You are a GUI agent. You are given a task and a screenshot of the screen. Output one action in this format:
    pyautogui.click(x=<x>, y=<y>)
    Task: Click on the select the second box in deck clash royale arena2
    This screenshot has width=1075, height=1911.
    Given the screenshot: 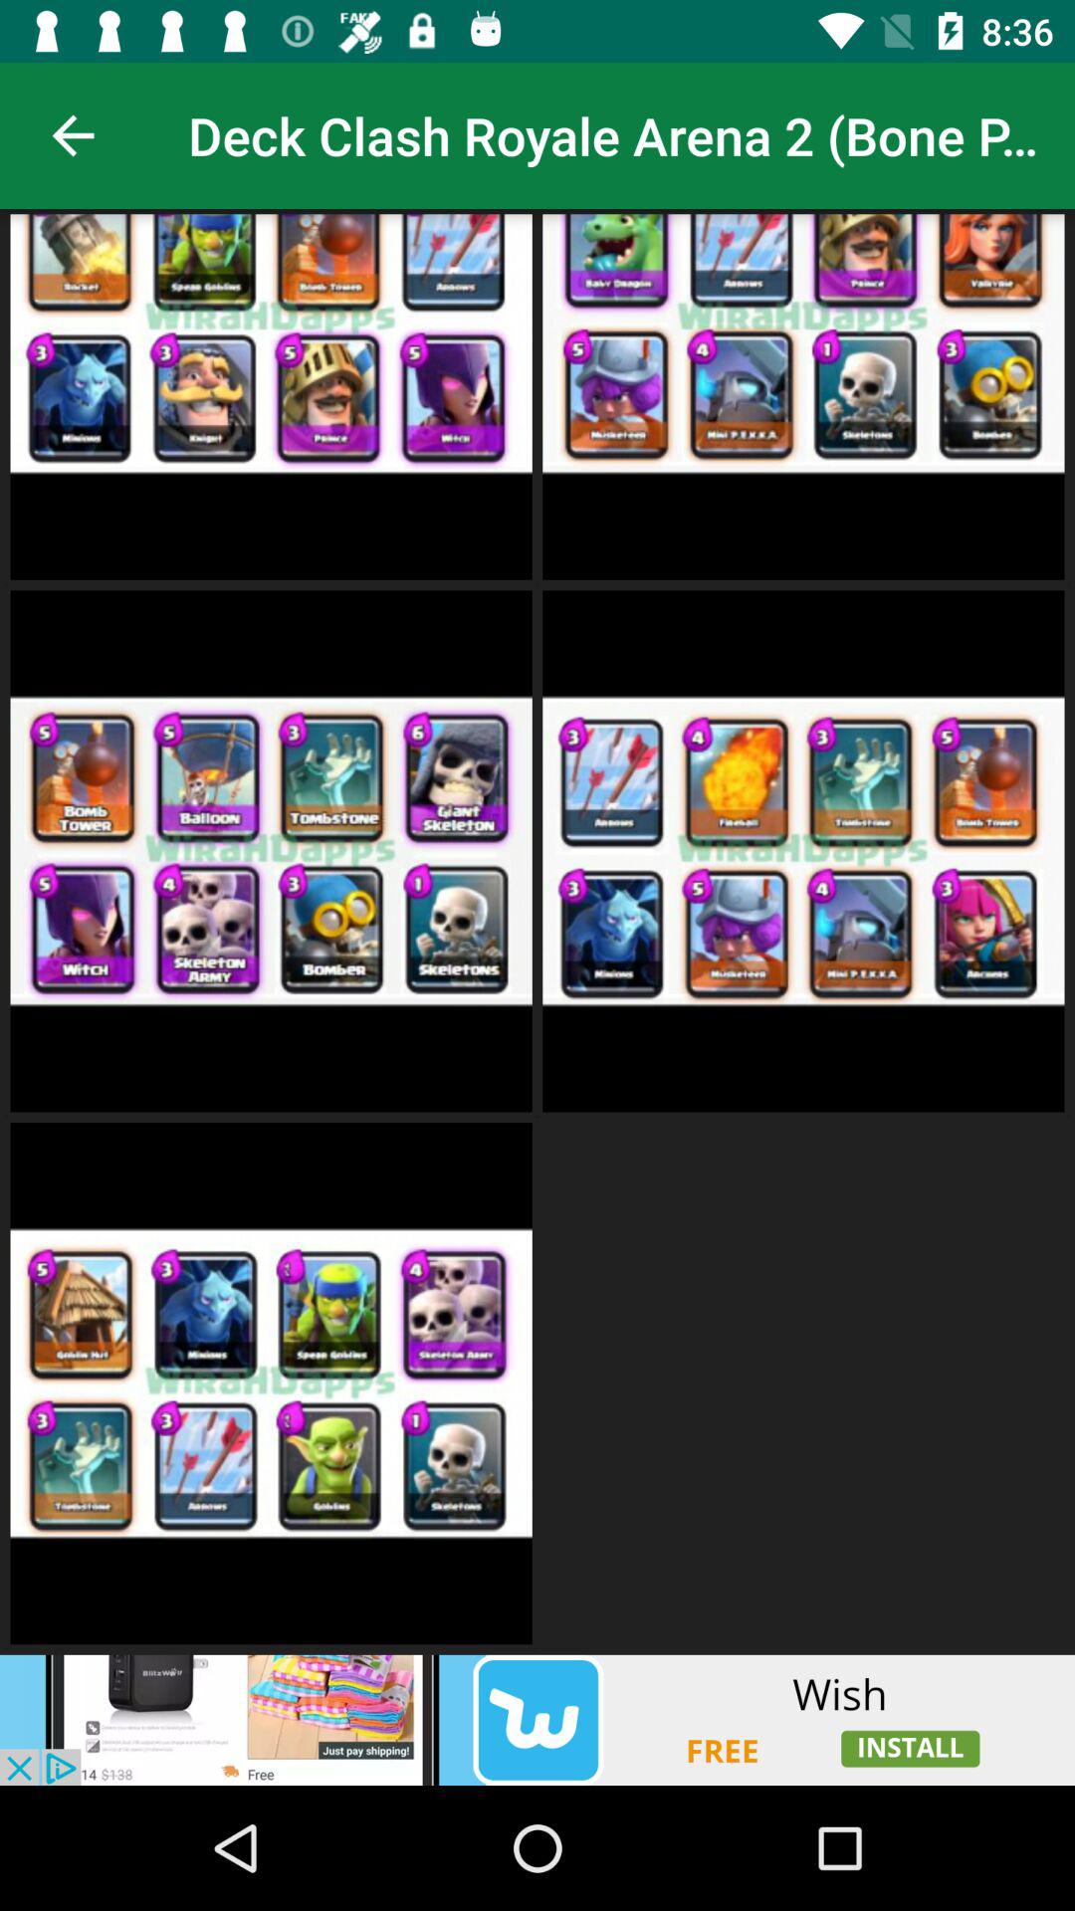 What is the action you would take?
    pyautogui.click(x=804, y=394)
    